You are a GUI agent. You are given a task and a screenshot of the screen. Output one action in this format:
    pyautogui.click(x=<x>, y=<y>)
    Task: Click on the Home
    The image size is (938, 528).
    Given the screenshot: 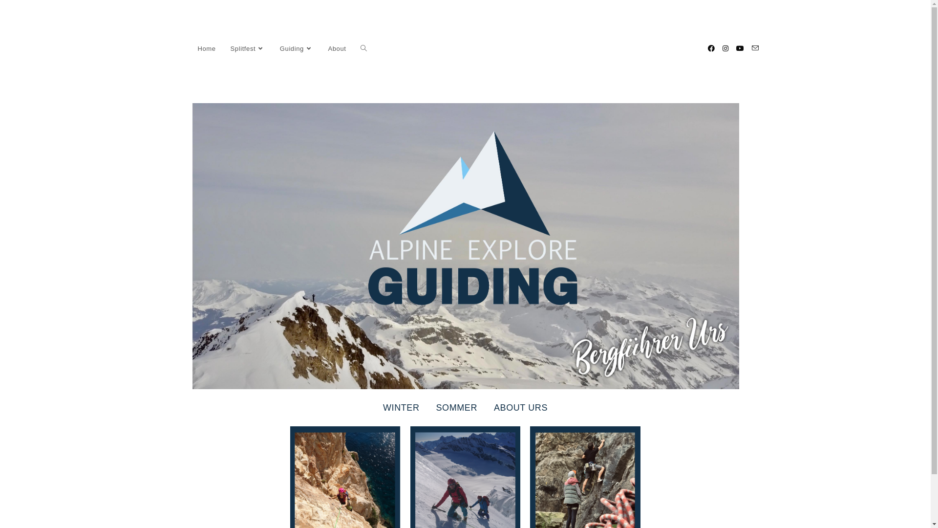 What is the action you would take?
    pyautogui.click(x=207, y=49)
    